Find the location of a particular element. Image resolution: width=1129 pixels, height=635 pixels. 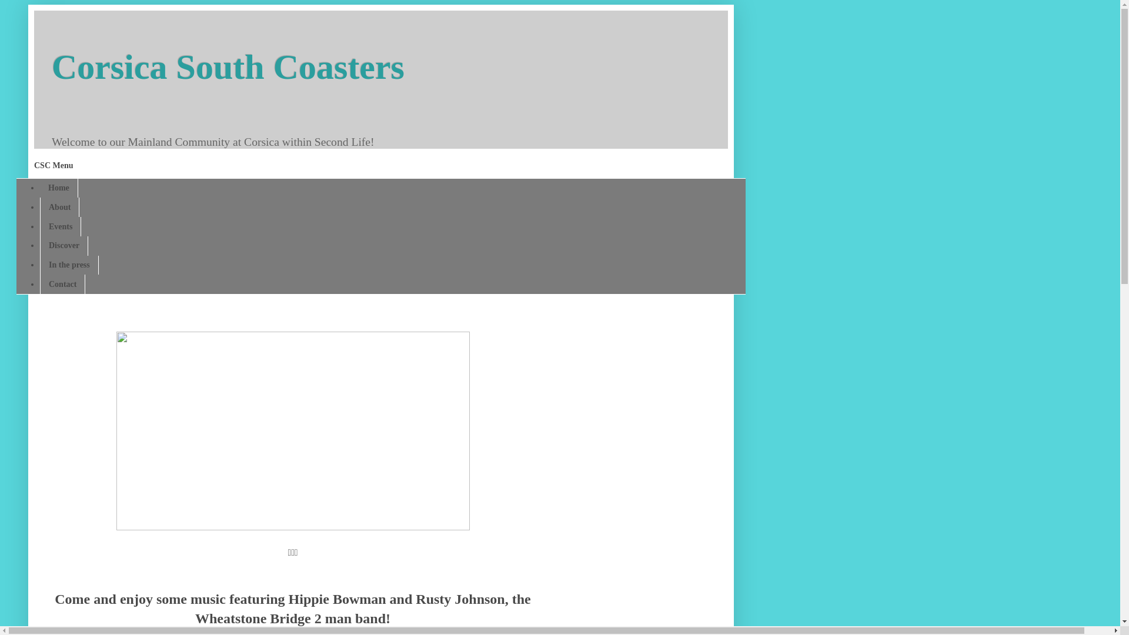

Contact is located at coordinates (62, 284).